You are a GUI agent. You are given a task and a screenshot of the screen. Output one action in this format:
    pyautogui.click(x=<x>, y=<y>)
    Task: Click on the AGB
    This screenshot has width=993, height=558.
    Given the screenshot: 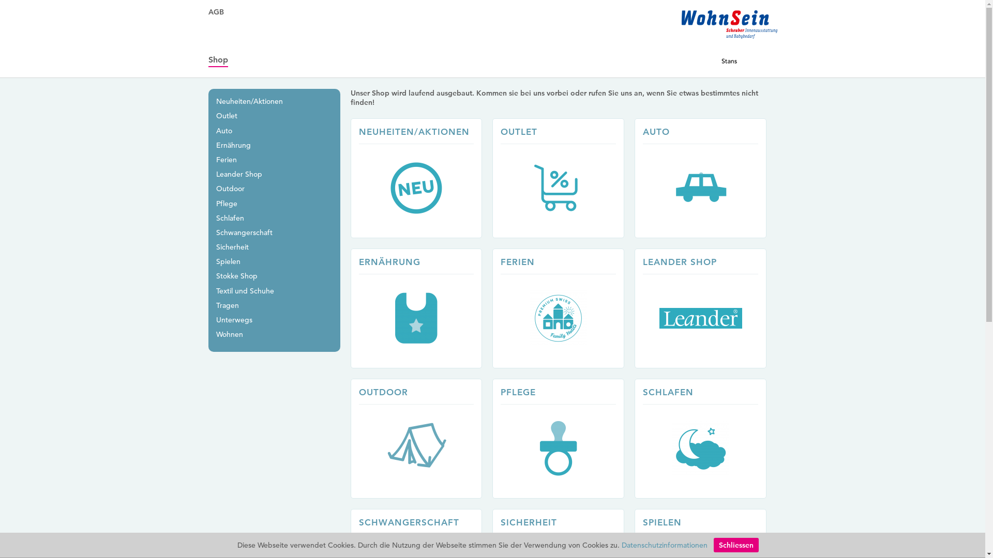 What is the action you would take?
    pyautogui.click(x=216, y=12)
    